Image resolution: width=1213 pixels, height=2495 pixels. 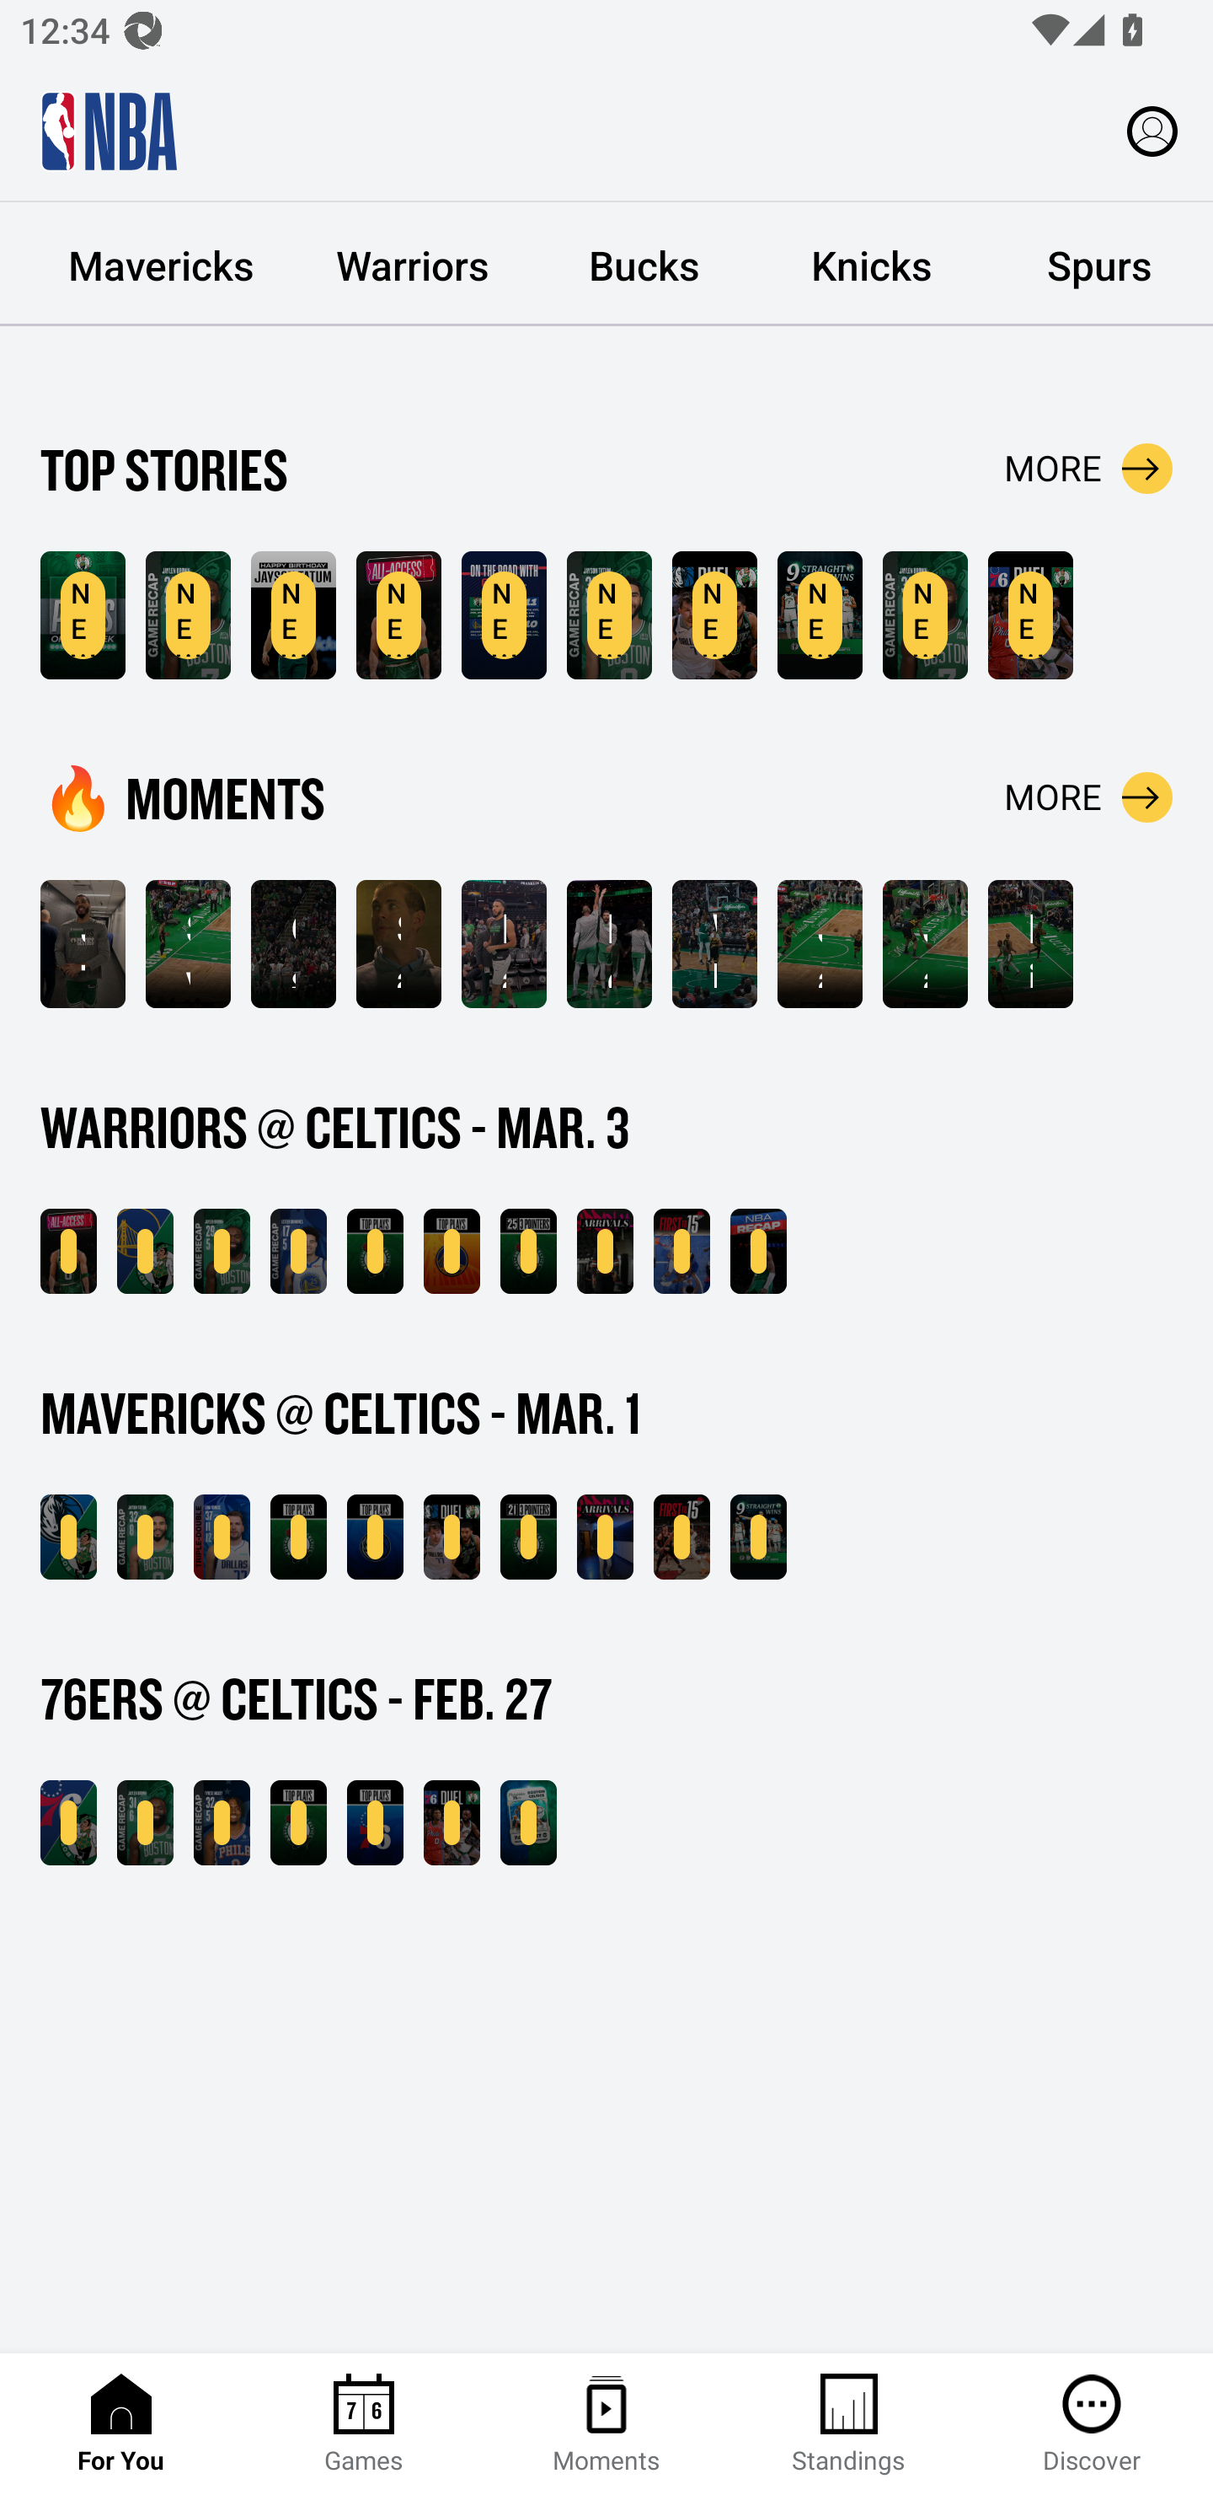 I want to click on NEW DAL's Top Plays from DAL vs. BOS, so click(x=375, y=1537).